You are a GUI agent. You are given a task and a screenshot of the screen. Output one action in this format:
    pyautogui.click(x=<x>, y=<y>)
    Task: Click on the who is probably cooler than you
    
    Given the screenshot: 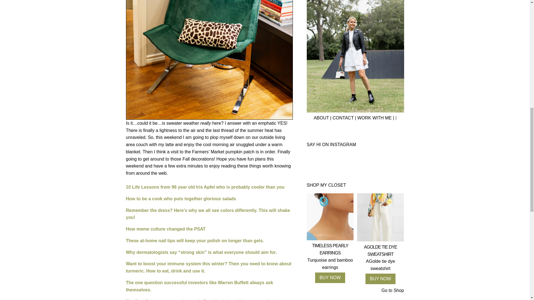 What is the action you would take?
    pyautogui.click(x=250, y=187)
    